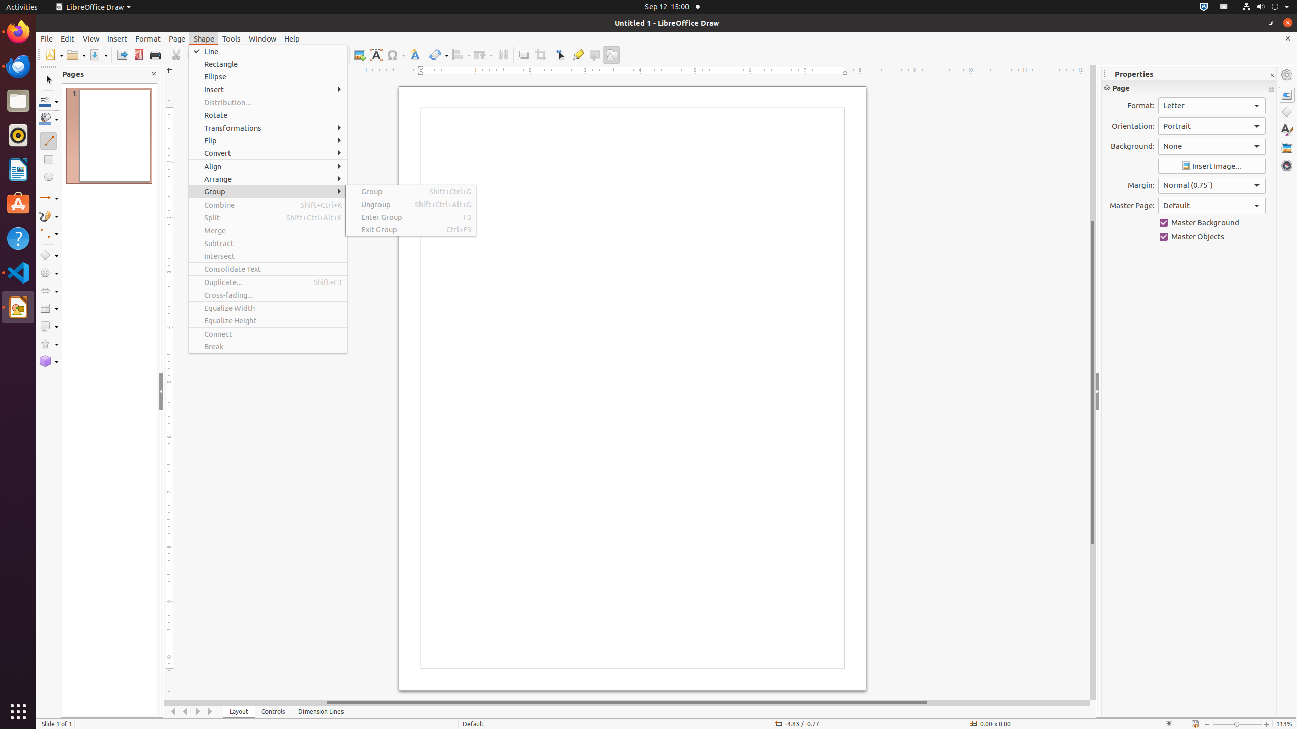  What do you see at coordinates (177, 38) in the screenshot?
I see `Page` at bounding box center [177, 38].